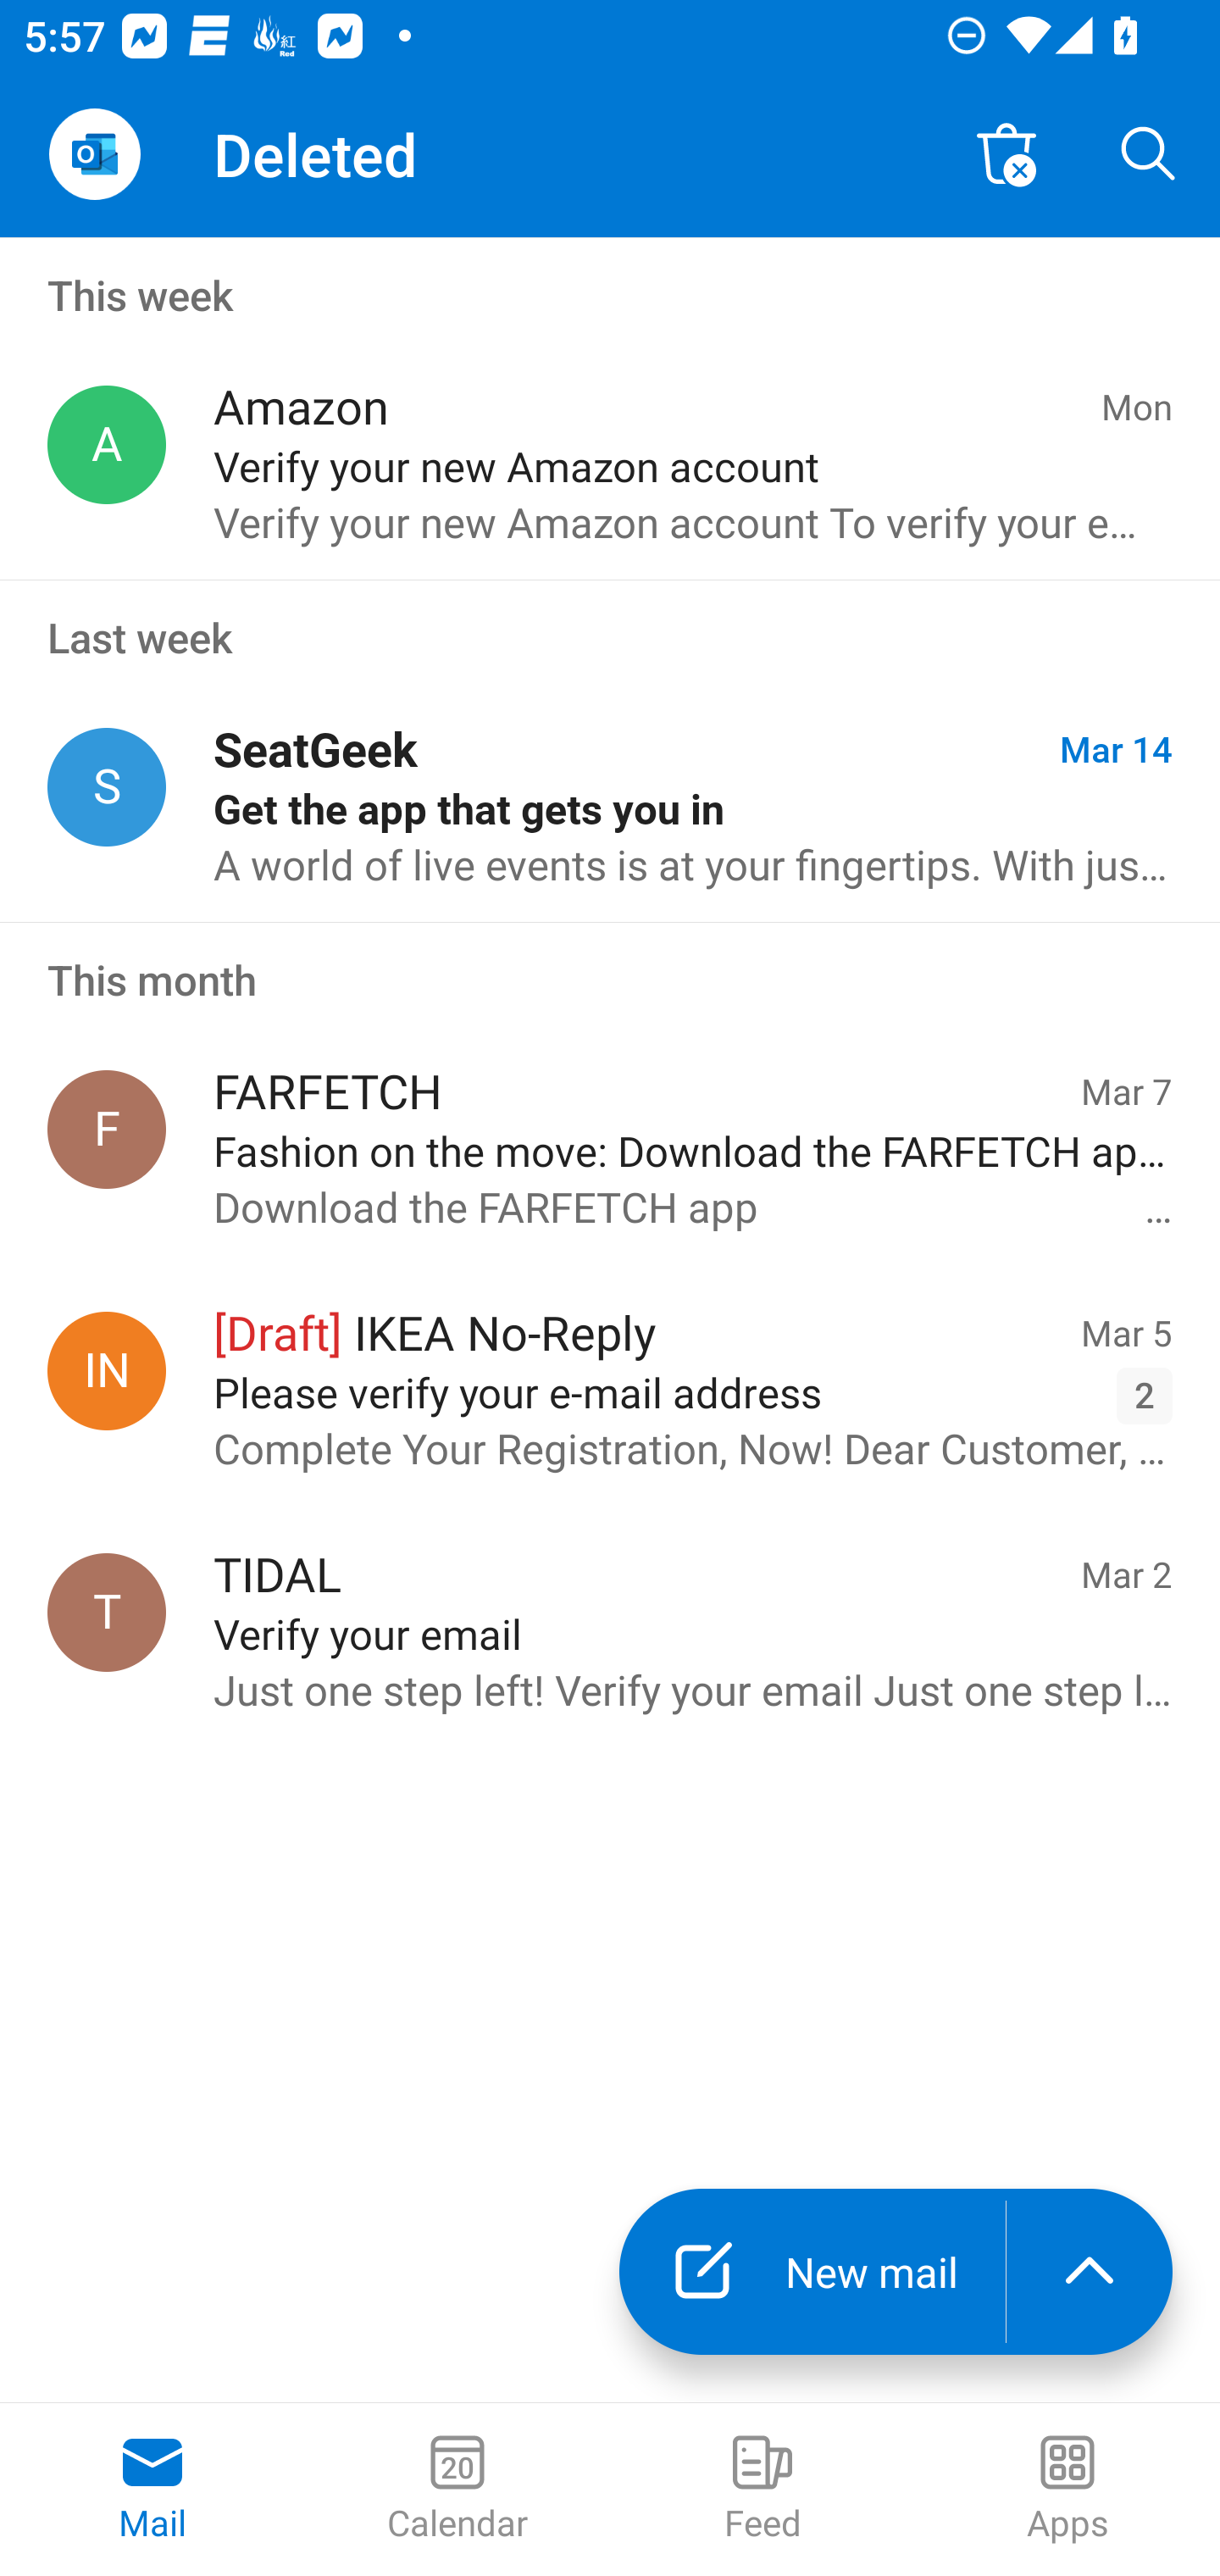  I want to click on Close Navigation Drawer, so click(94, 154).